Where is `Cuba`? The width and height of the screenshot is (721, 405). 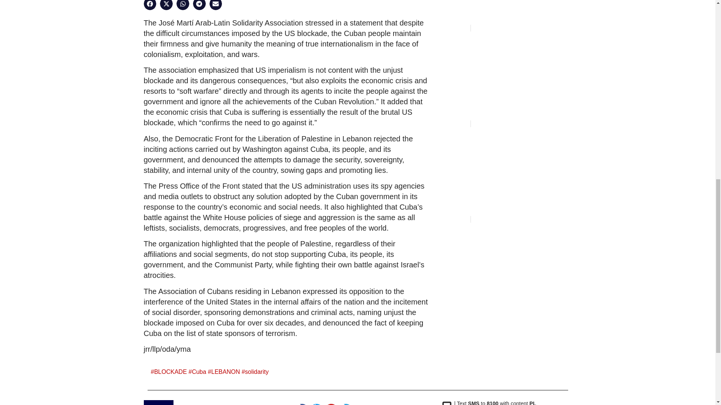
Cuba is located at coordinates (199, 372).